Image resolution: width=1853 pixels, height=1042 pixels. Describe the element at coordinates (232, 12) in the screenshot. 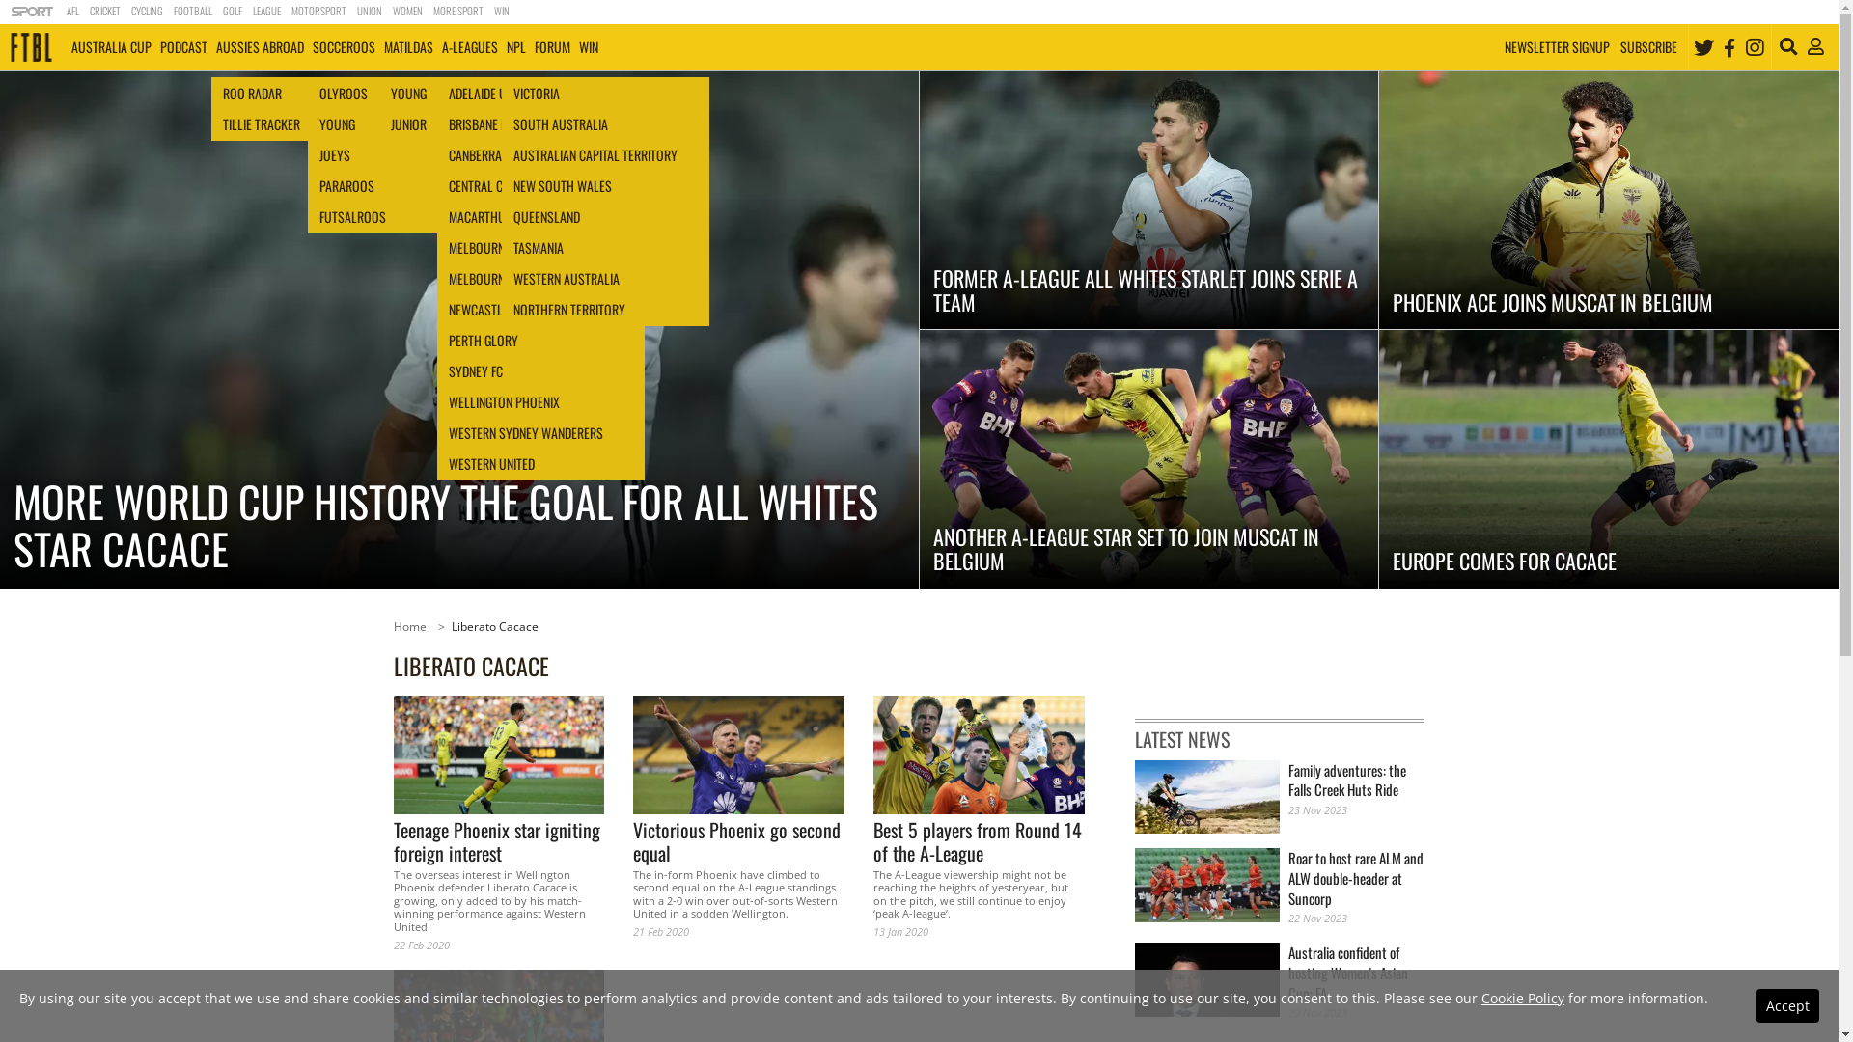

I see `GOLF` at that location.